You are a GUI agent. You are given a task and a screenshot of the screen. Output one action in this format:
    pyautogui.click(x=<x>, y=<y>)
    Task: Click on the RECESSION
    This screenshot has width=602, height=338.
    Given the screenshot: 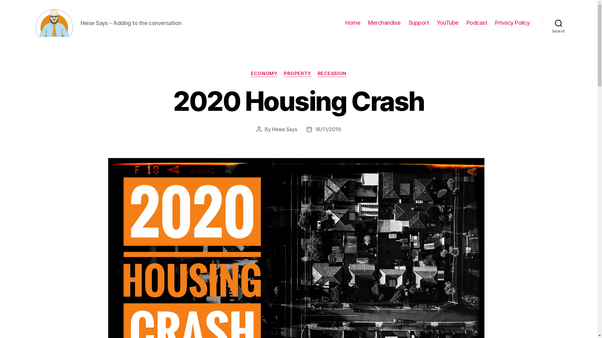 What is the action you would take?
    pyautogui.click(x=332, y=74)
    